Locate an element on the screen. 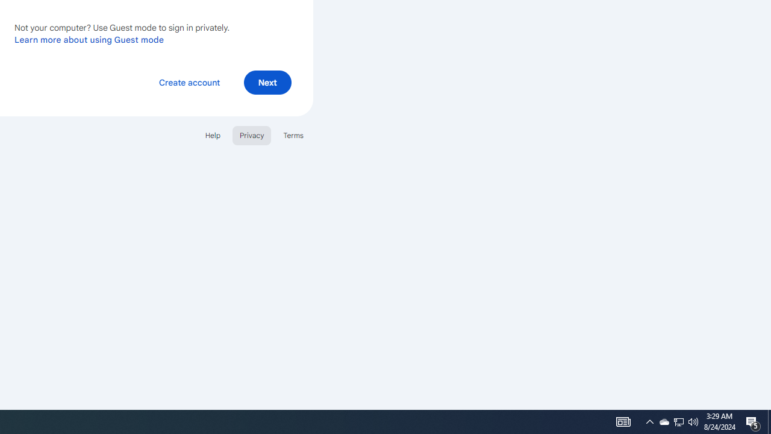 This screenshot has height=434, width=771. Next is located at coordinates (267, 82).